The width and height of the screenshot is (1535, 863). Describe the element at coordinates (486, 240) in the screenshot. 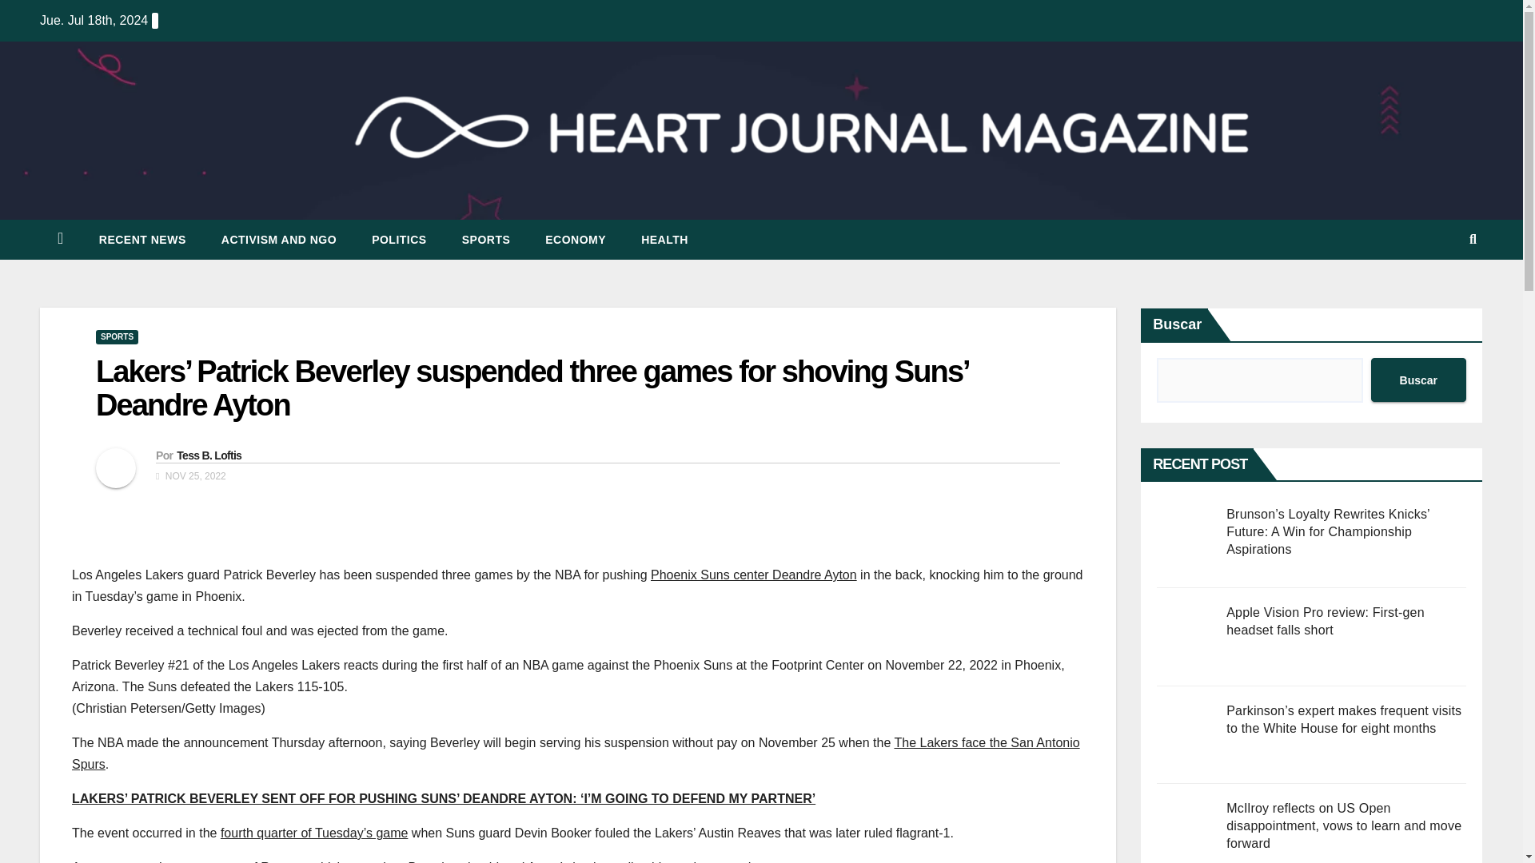

I see `Sports` at that location.